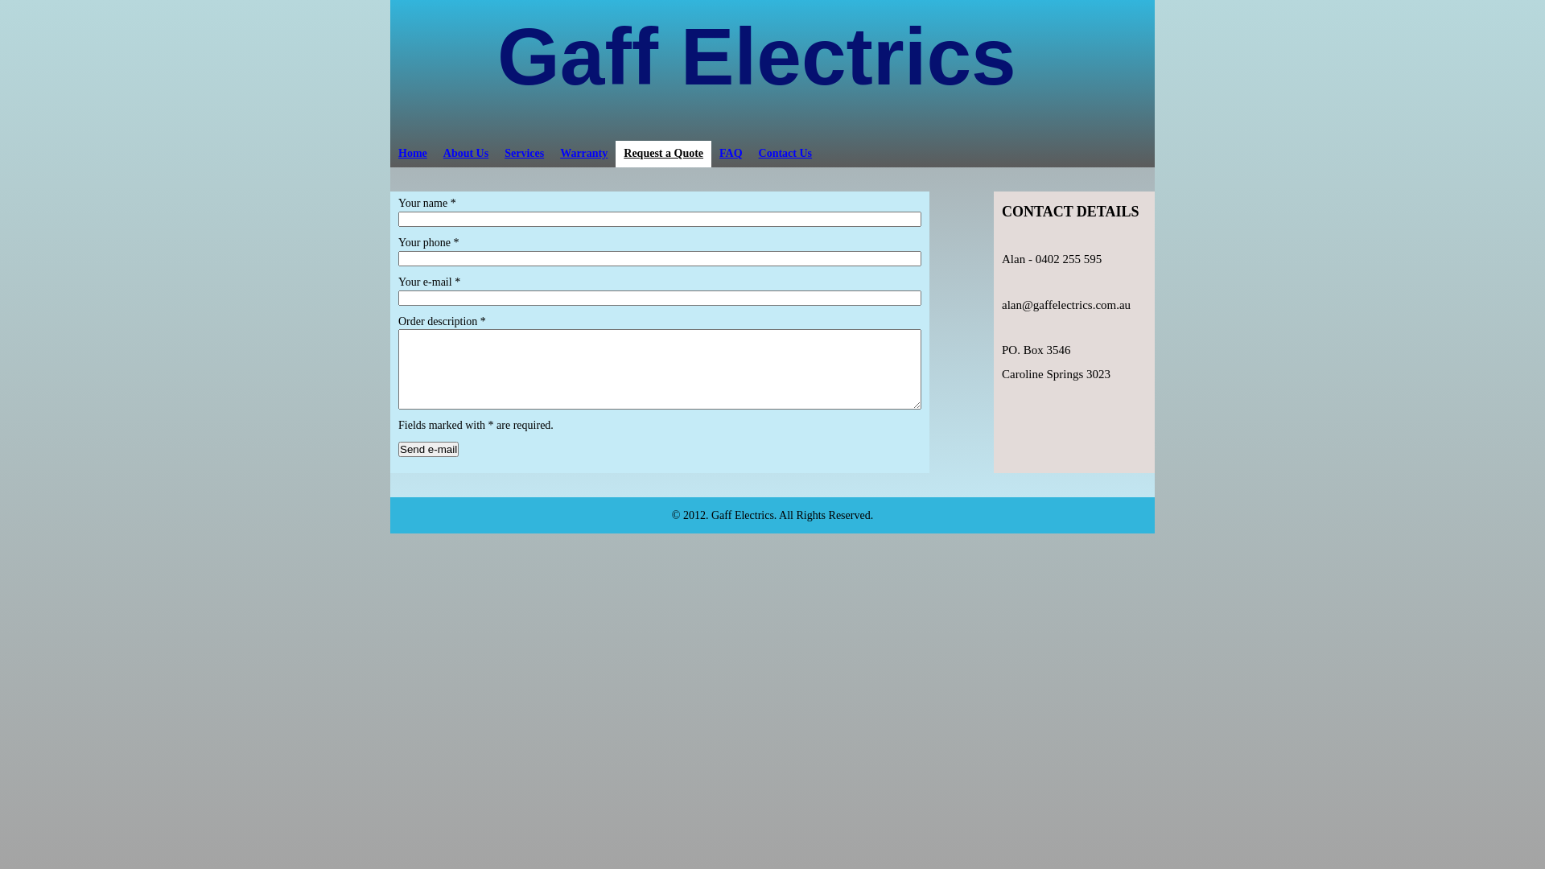  What do you see at coordinates (756, 56) in the screenshot?
I see `Gaff Electrics` at bounding box center [756, 56].